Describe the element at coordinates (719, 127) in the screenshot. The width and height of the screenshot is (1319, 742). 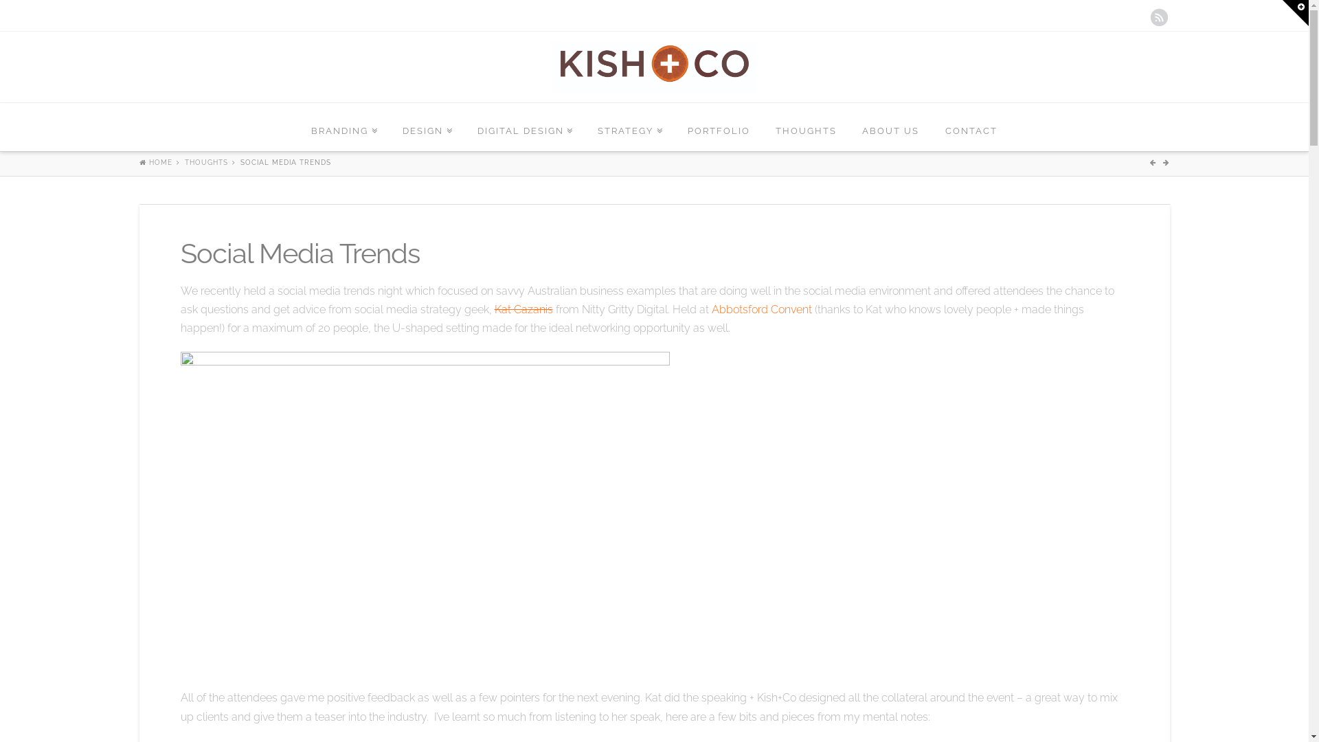
I see `PORTFOLIO` at that location.